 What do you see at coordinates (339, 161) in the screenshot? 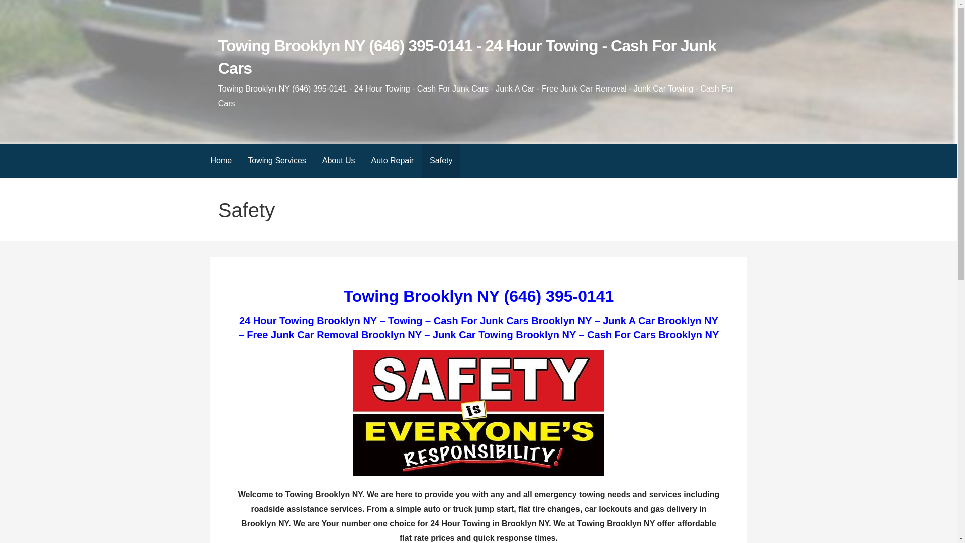
I see `About Us` at bounding box center [339, 161].